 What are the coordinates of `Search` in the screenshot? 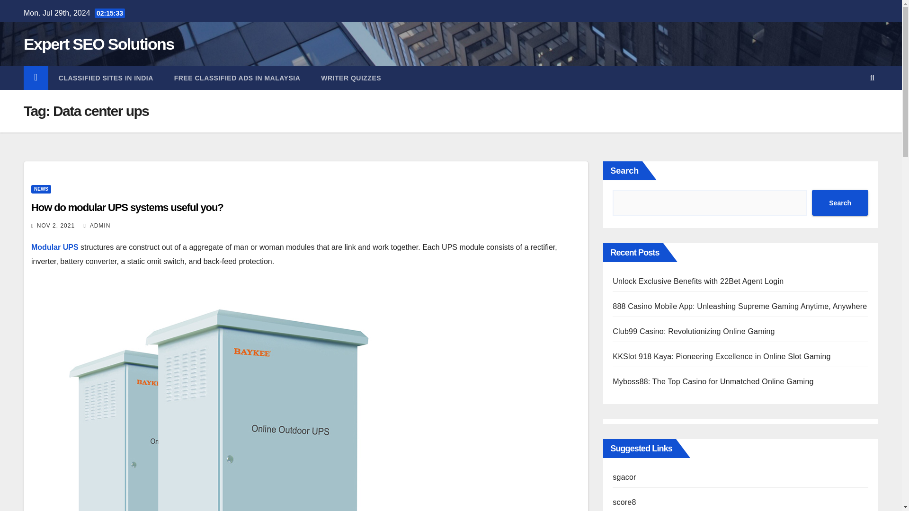 It's located at (840, 203).